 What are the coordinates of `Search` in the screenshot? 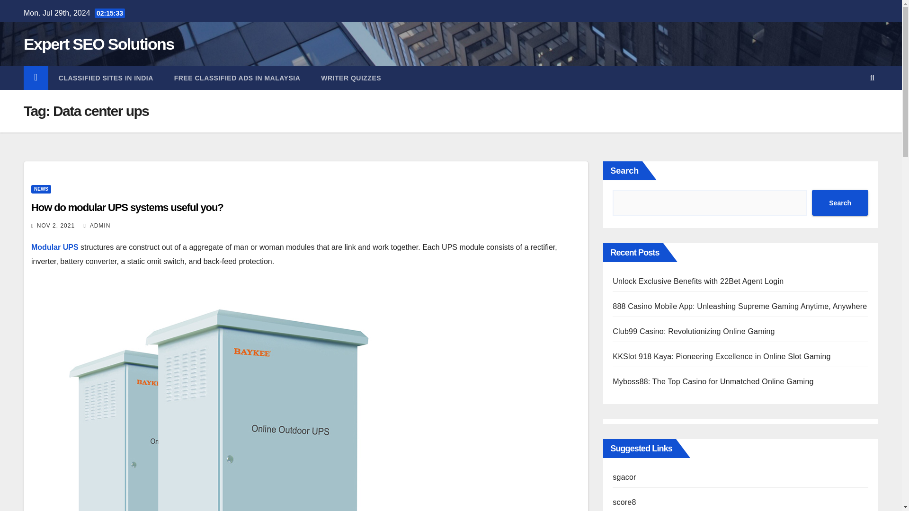 It's located at (840, 203).